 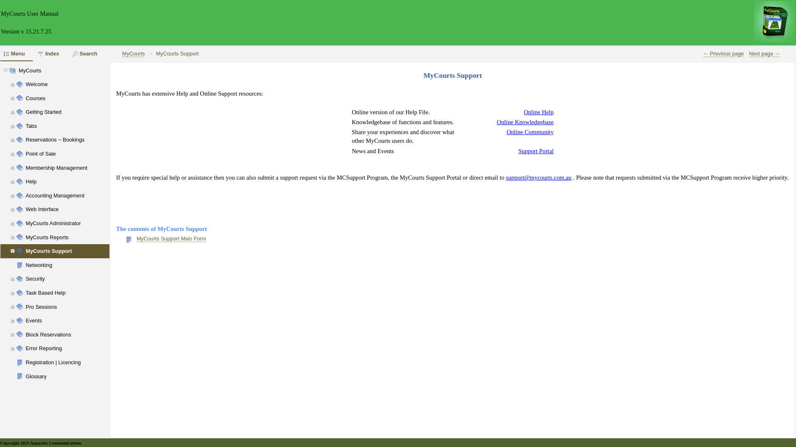 I want to click on MyCourts, so click(x=133, y=54).